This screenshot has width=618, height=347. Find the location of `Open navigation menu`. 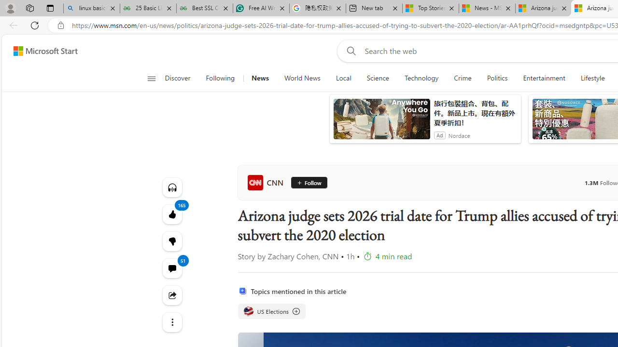

Open navigation menu is located at coordinates (151, 78).